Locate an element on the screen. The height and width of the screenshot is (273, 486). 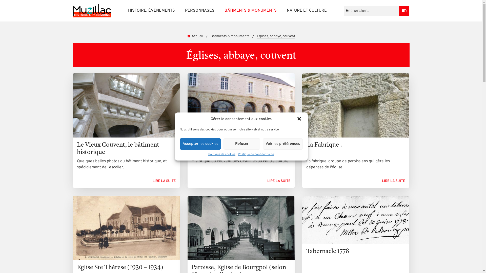
LIRE LA SUITE is located at coordinates (279, 181).